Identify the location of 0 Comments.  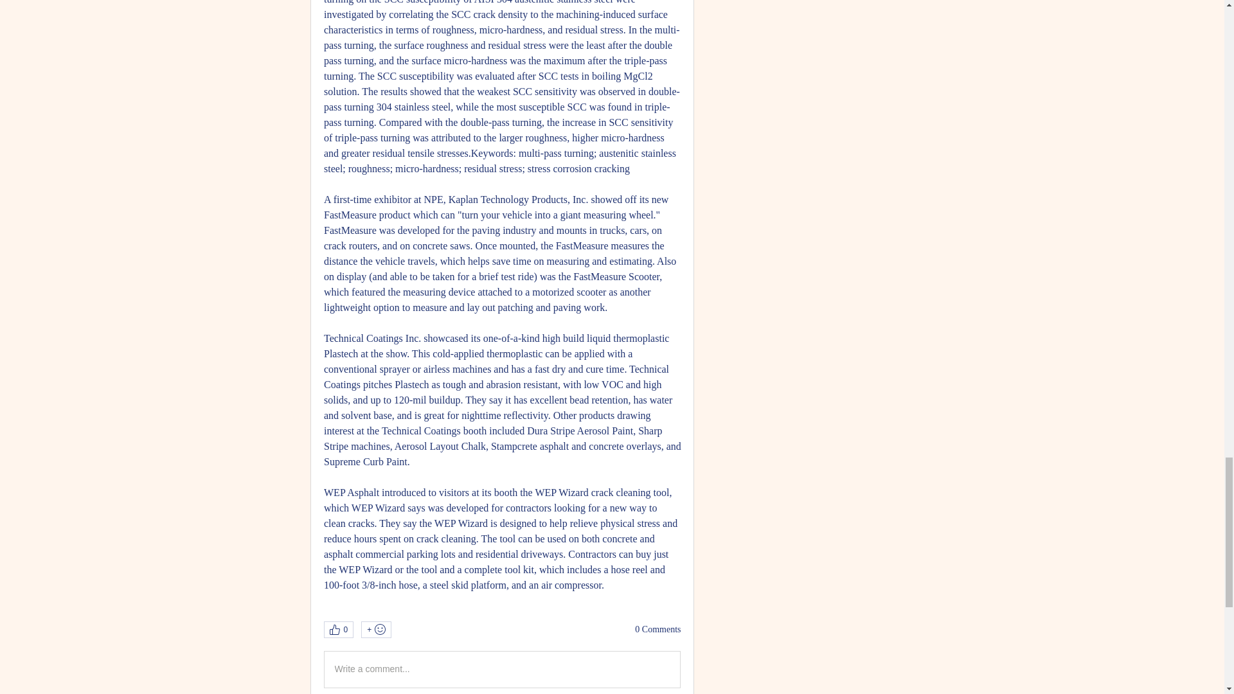
(658, 630).